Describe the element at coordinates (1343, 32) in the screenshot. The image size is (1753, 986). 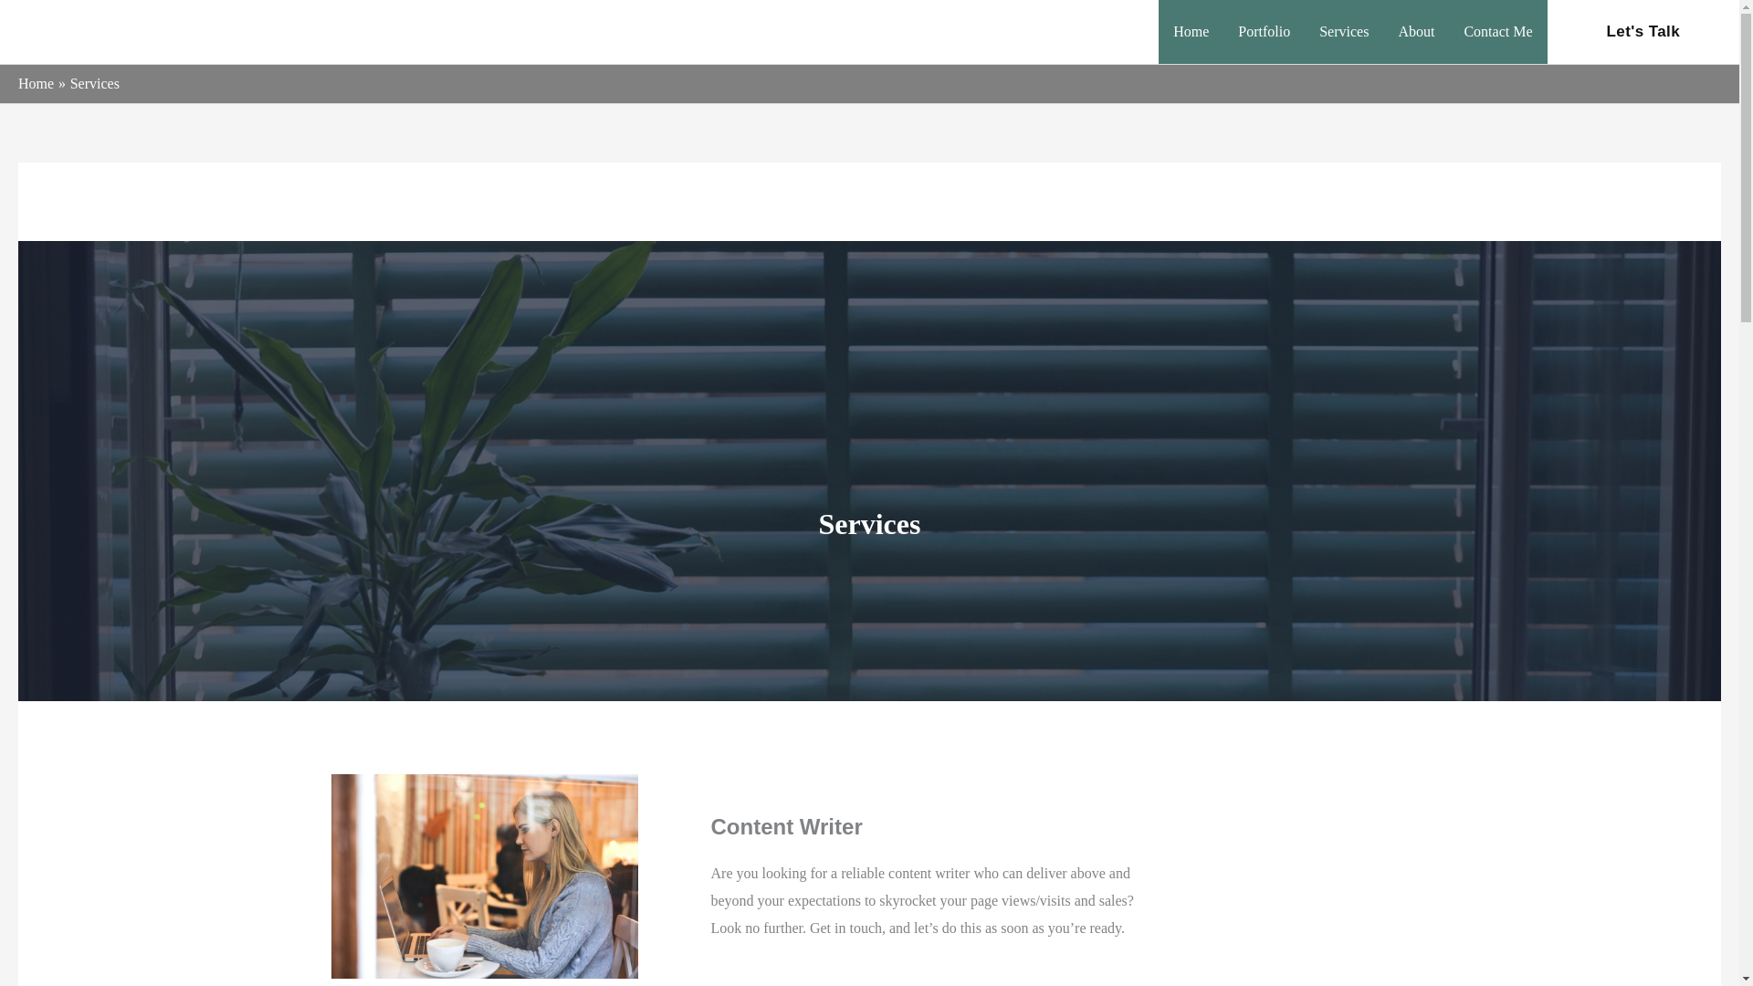
I see `Services` at that location.